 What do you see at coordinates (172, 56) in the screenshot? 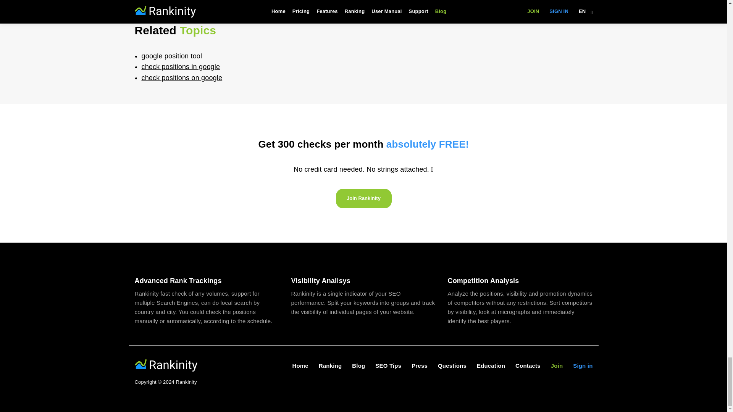
I see `google position tool` at bounding box center [172, 56].